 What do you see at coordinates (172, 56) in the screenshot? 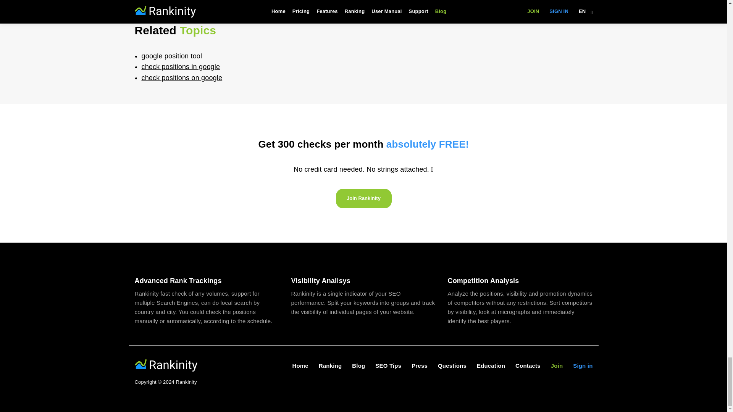
I see `google position tool` at bounding box center [172, 56].